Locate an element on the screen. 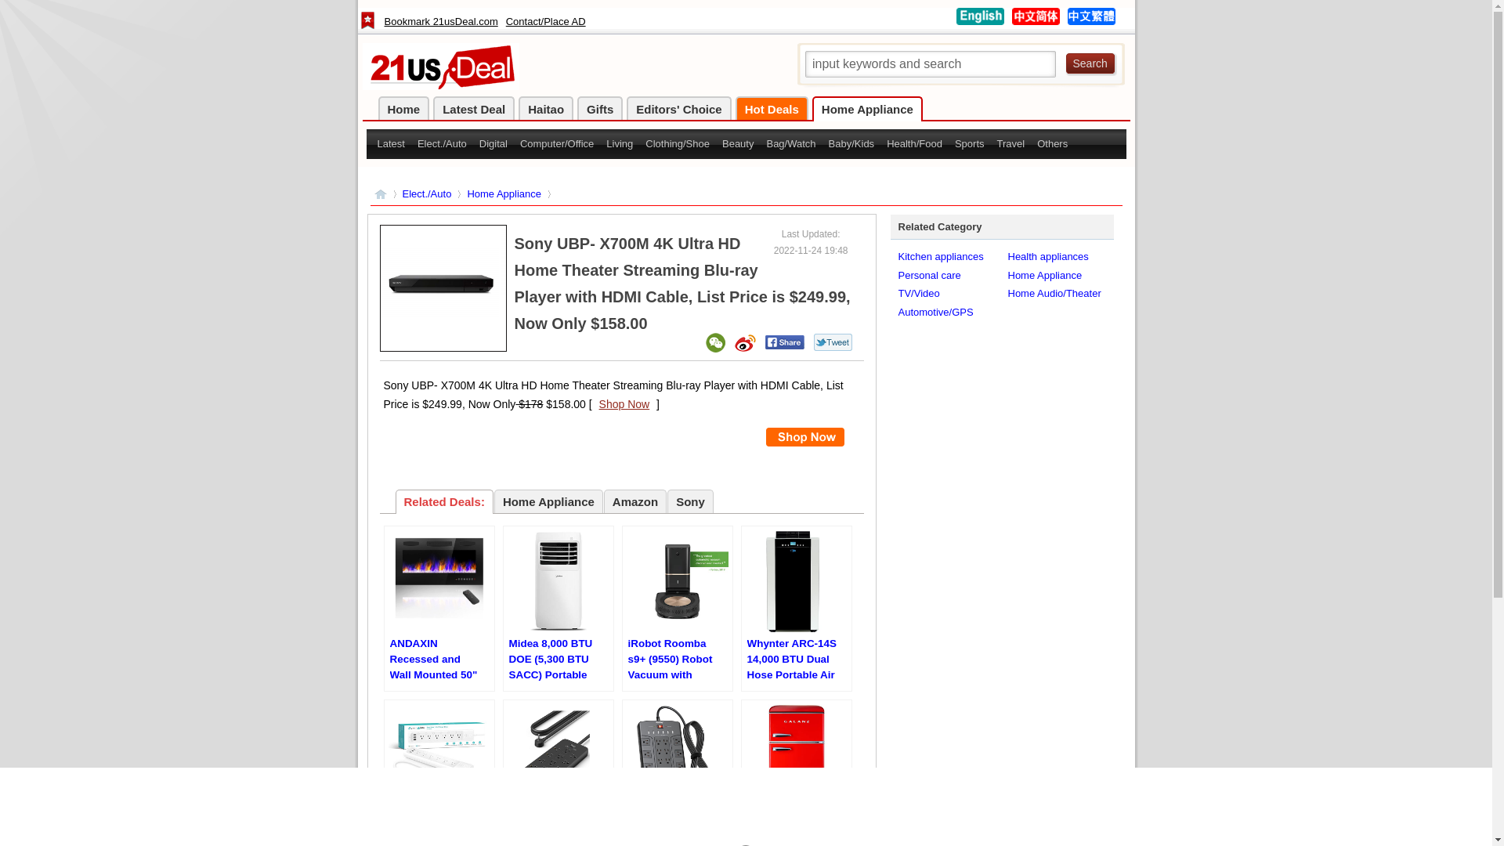  Home Appliance is located at coordinates (504, 194).